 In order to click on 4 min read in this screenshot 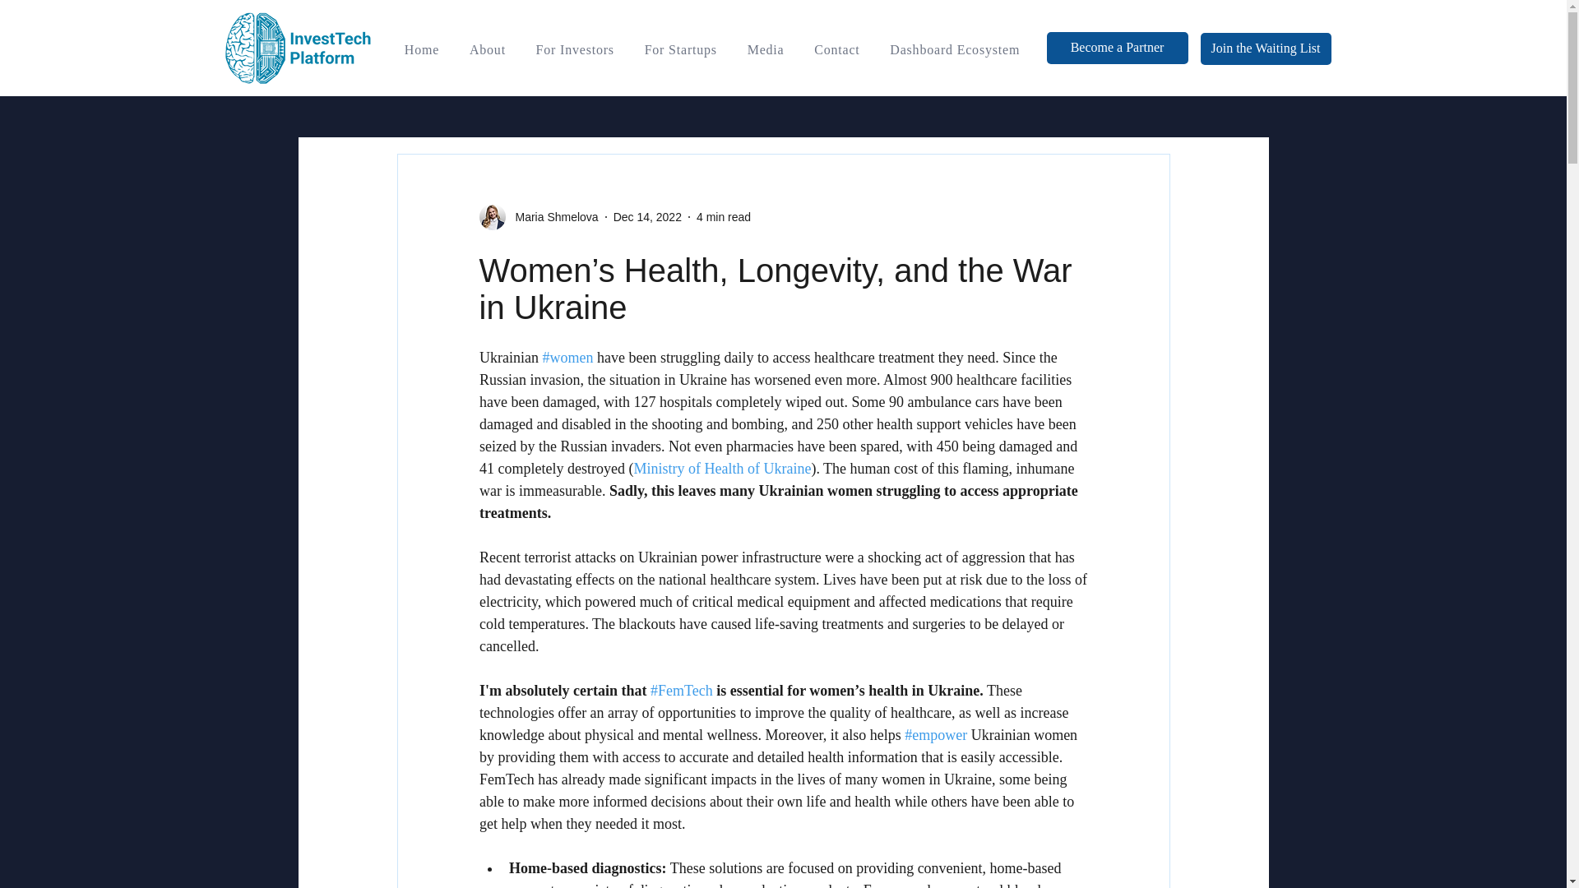, I will do `click(724, 217)`.